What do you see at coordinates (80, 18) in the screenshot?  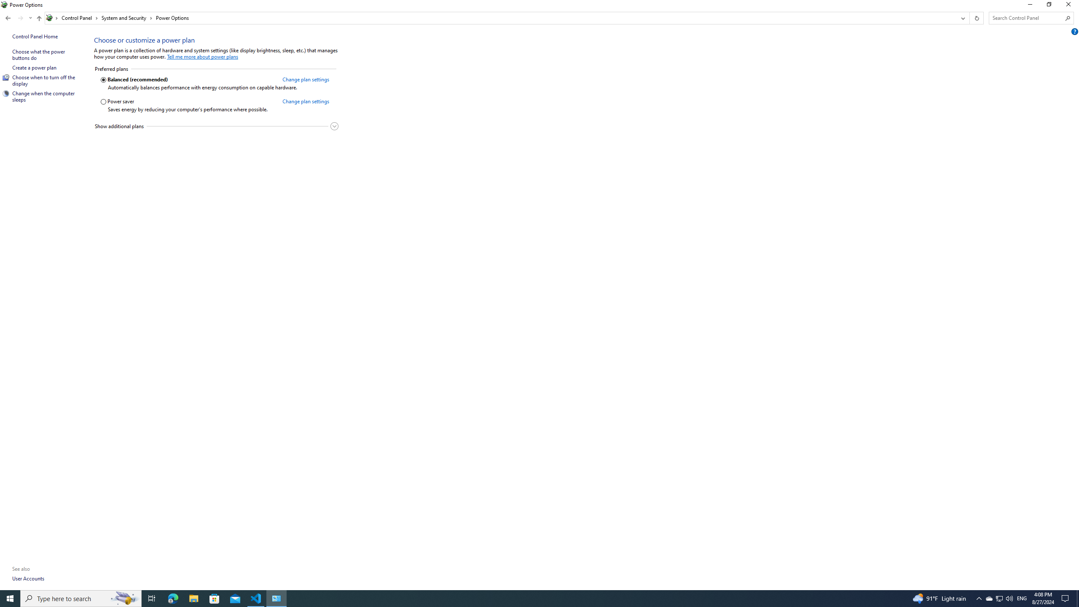 I see `Control Panel` at bounding box center [80, 18].